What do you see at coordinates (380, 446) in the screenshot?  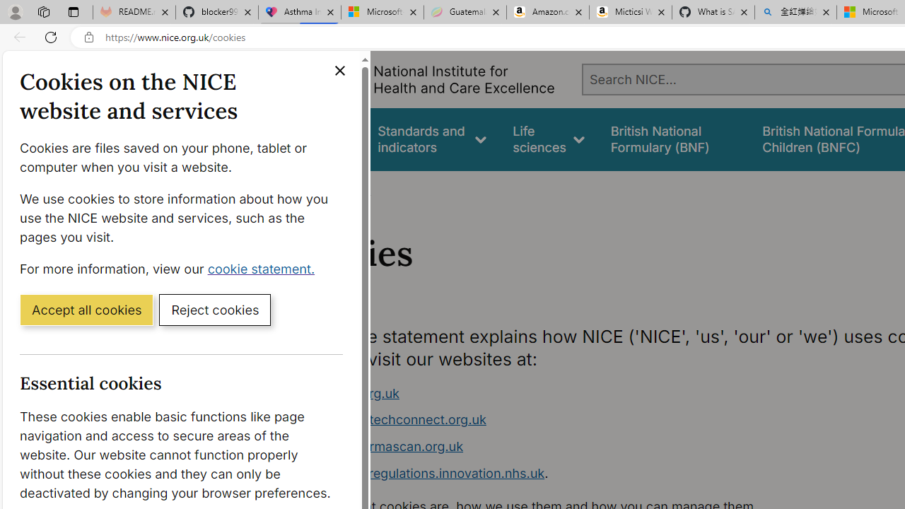 I see `www.ukpharmascan.org.uk` at bounding box center [380, 446].